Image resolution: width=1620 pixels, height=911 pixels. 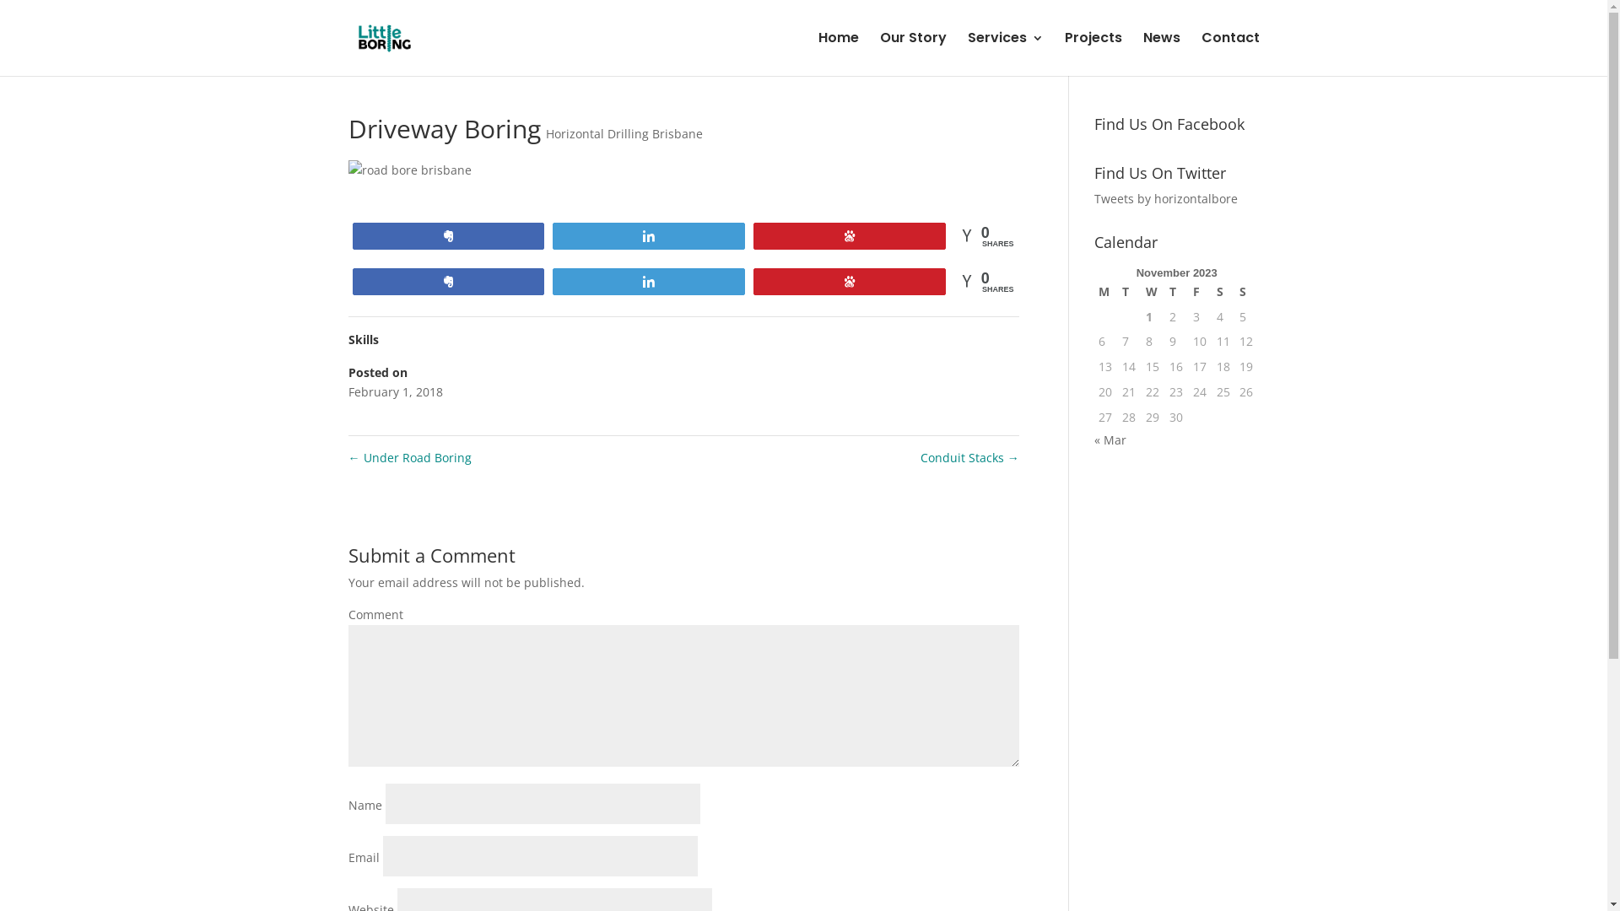 What do you see at coordinates (839, 54) in the screenshot?
I see `Home` at bounding box center [839, 54].